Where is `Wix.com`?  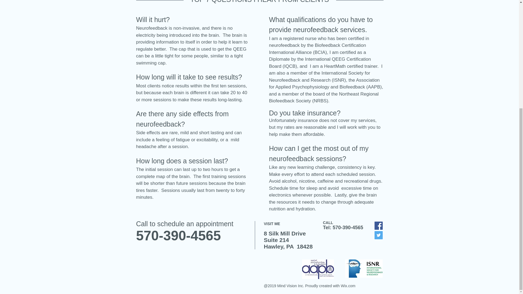
Wix.com is located at coordinates (348, 286).